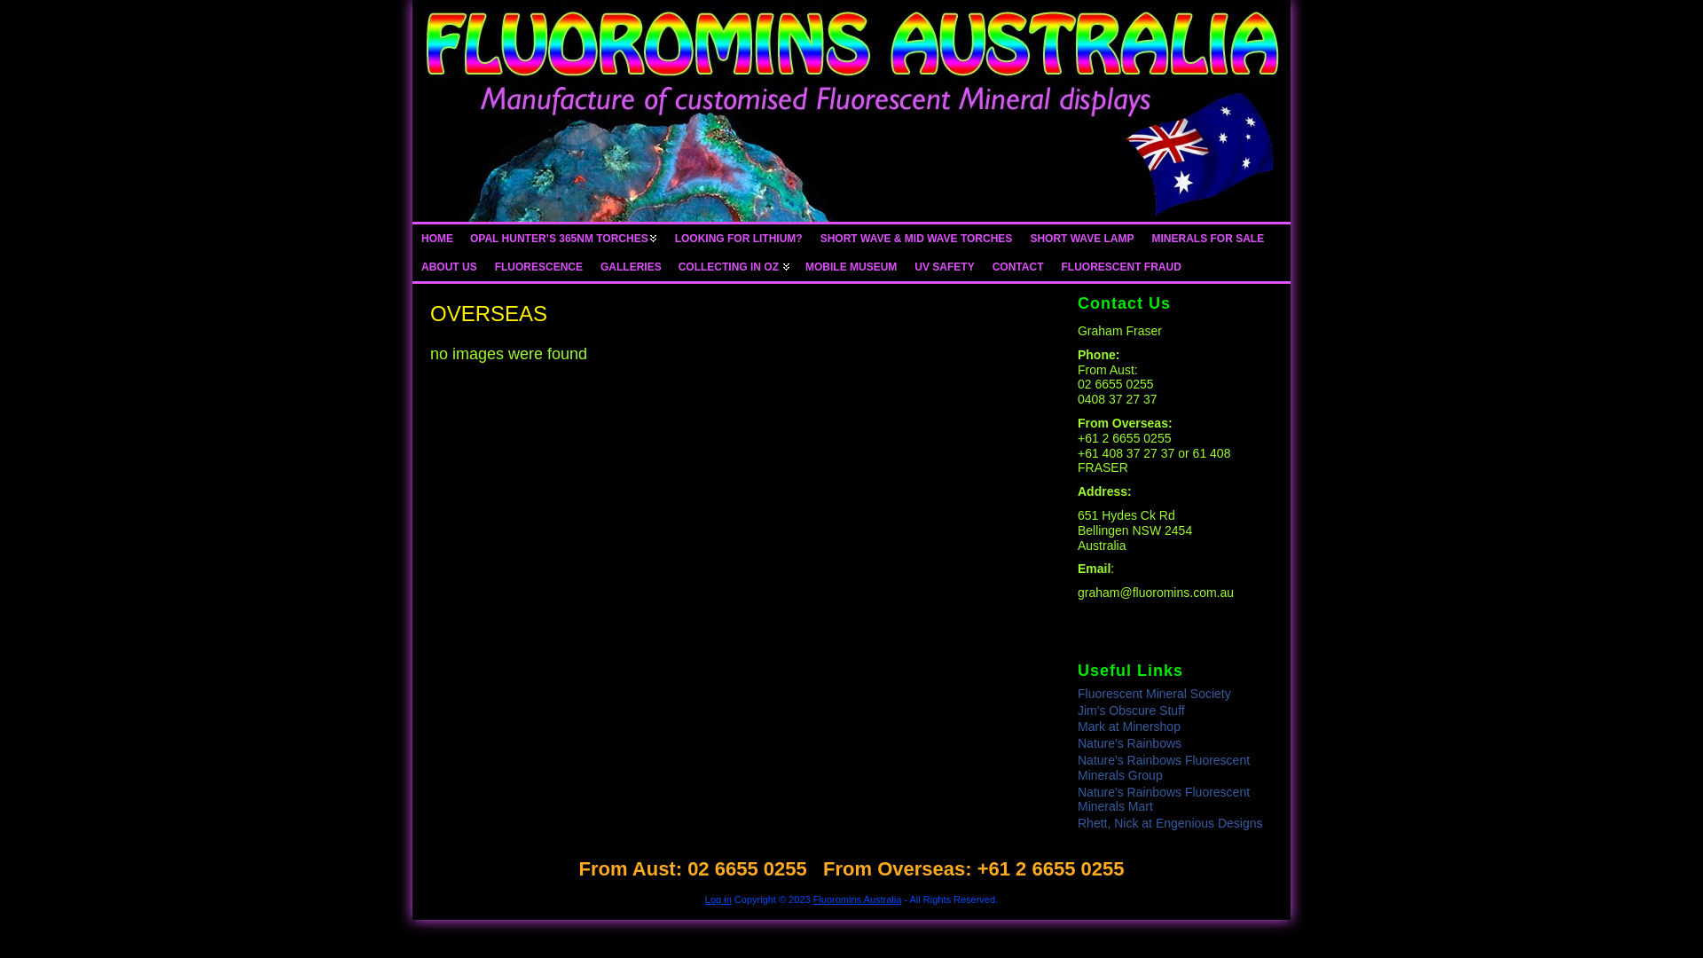 The image size is (1703, 958). Describe the element at coordinates (1164, 800) in the screenshot. I see `Nature's Rainbows Fluorescent Minerals Mart` at that location.